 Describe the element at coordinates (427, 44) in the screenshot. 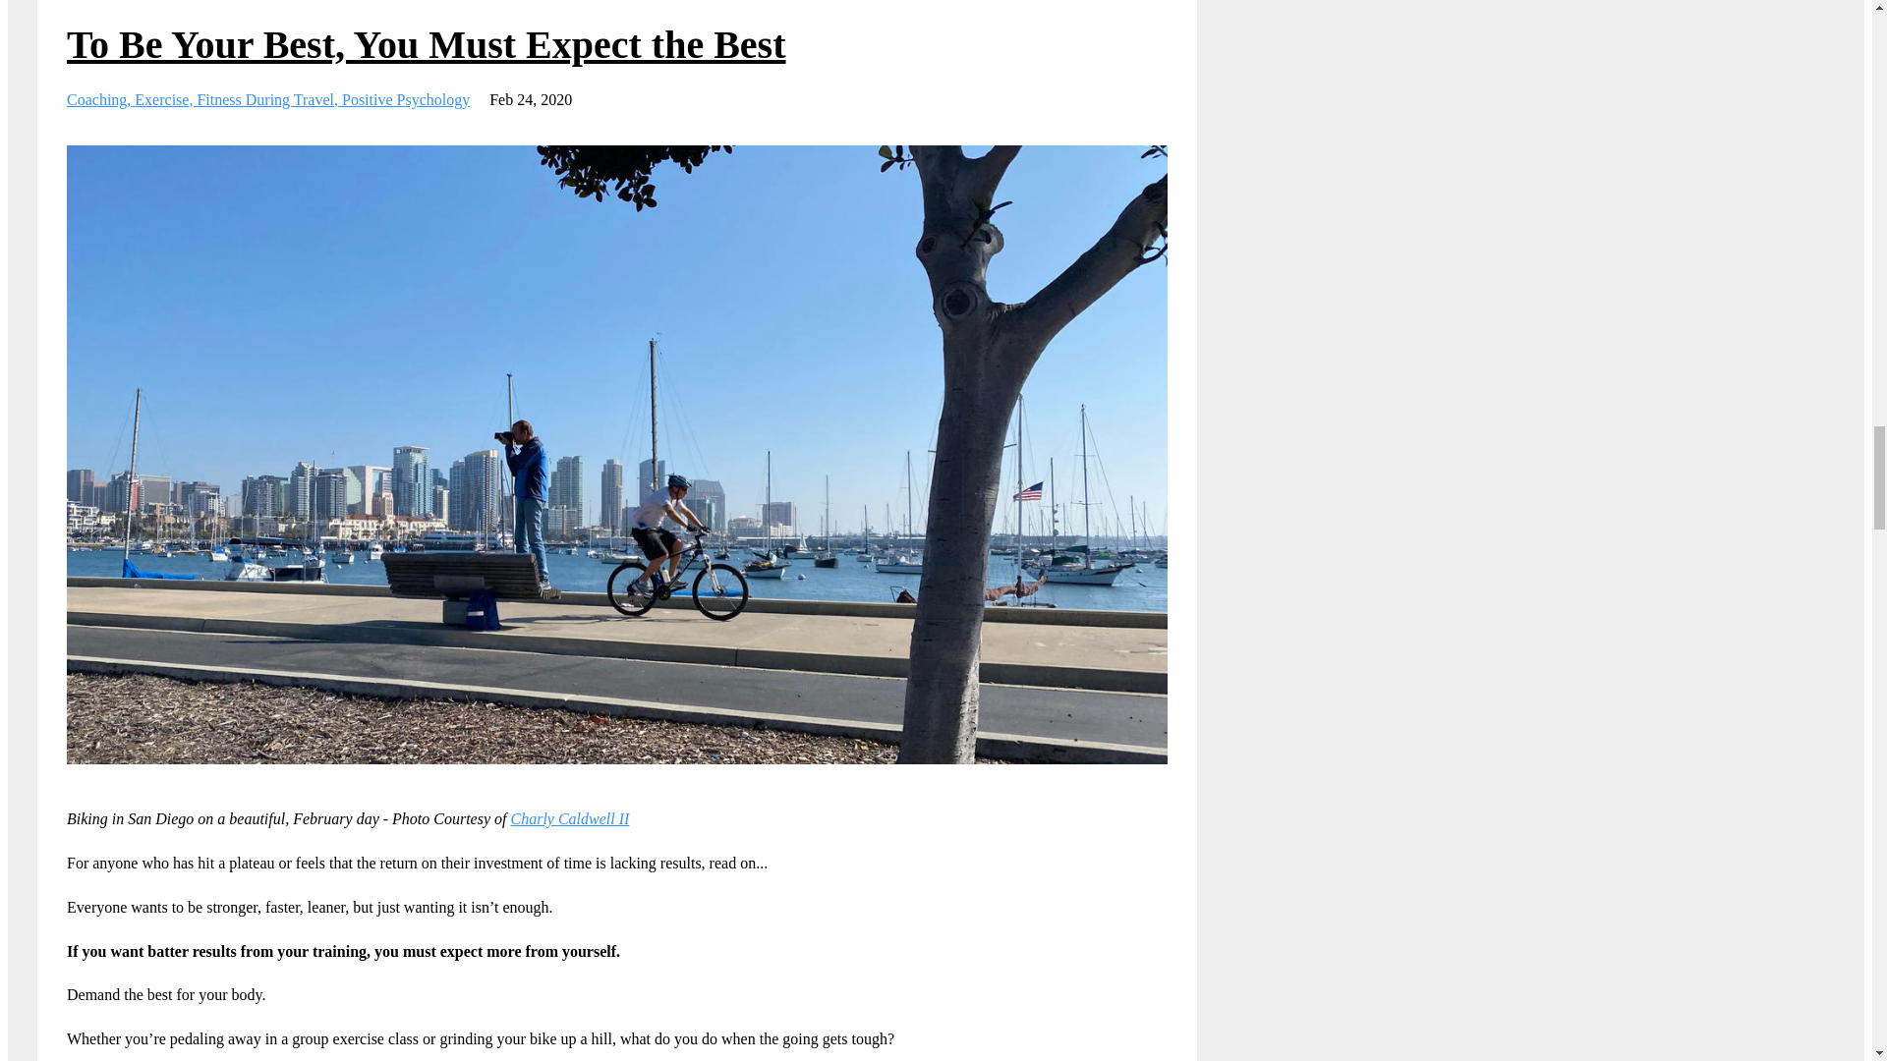

I see `To Be Your Best, You Must Expect the Best` at that location.